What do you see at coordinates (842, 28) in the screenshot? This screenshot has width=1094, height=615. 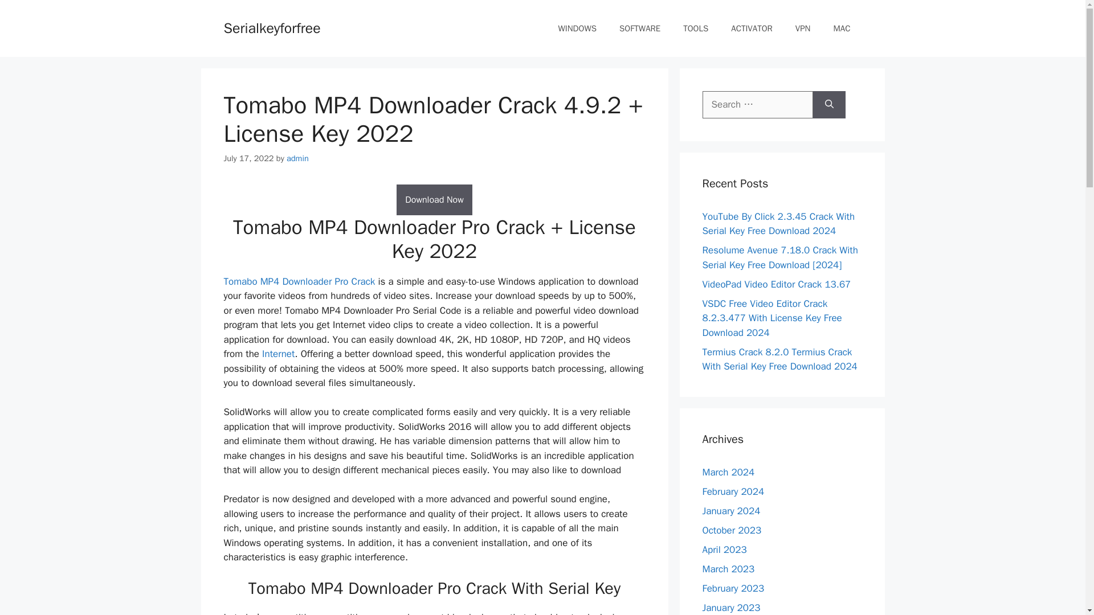 I see `MAC` at bounding box center [842, 28].